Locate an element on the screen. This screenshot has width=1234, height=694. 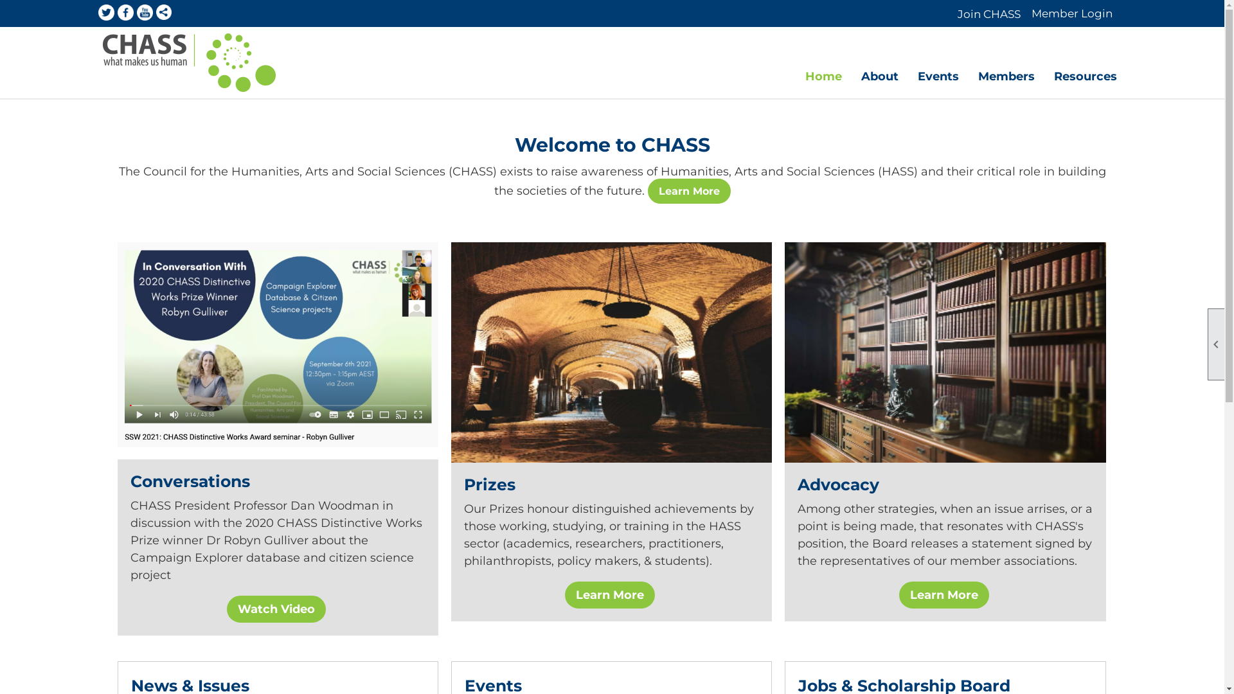
Join CHASS is located at coordinates (989, 14).